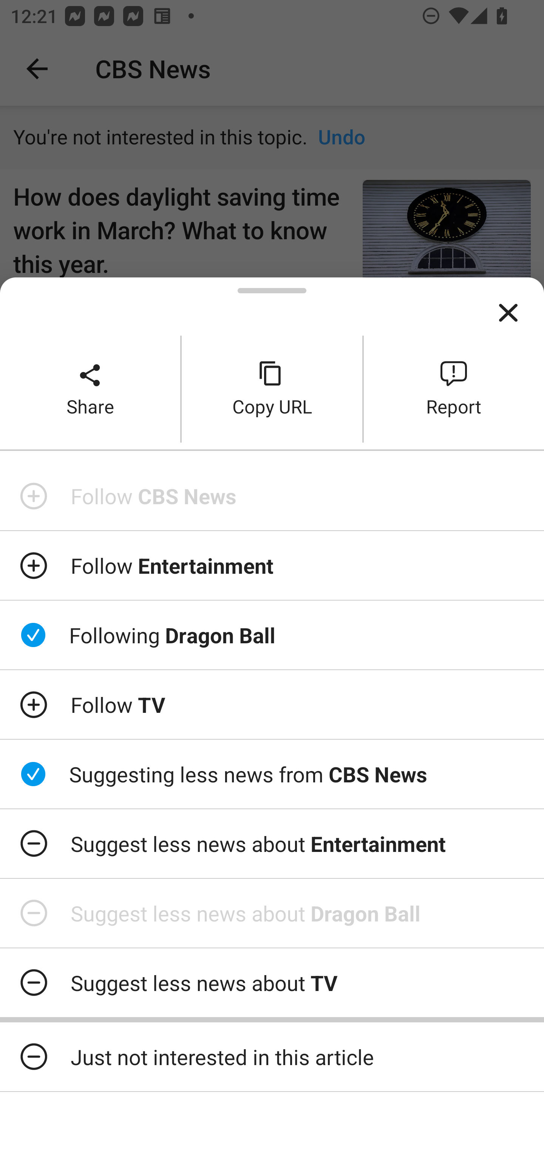 The height and width of the screenshot is (1149, 544). I want to click on Following Dragon Ball , so click(272, 635).